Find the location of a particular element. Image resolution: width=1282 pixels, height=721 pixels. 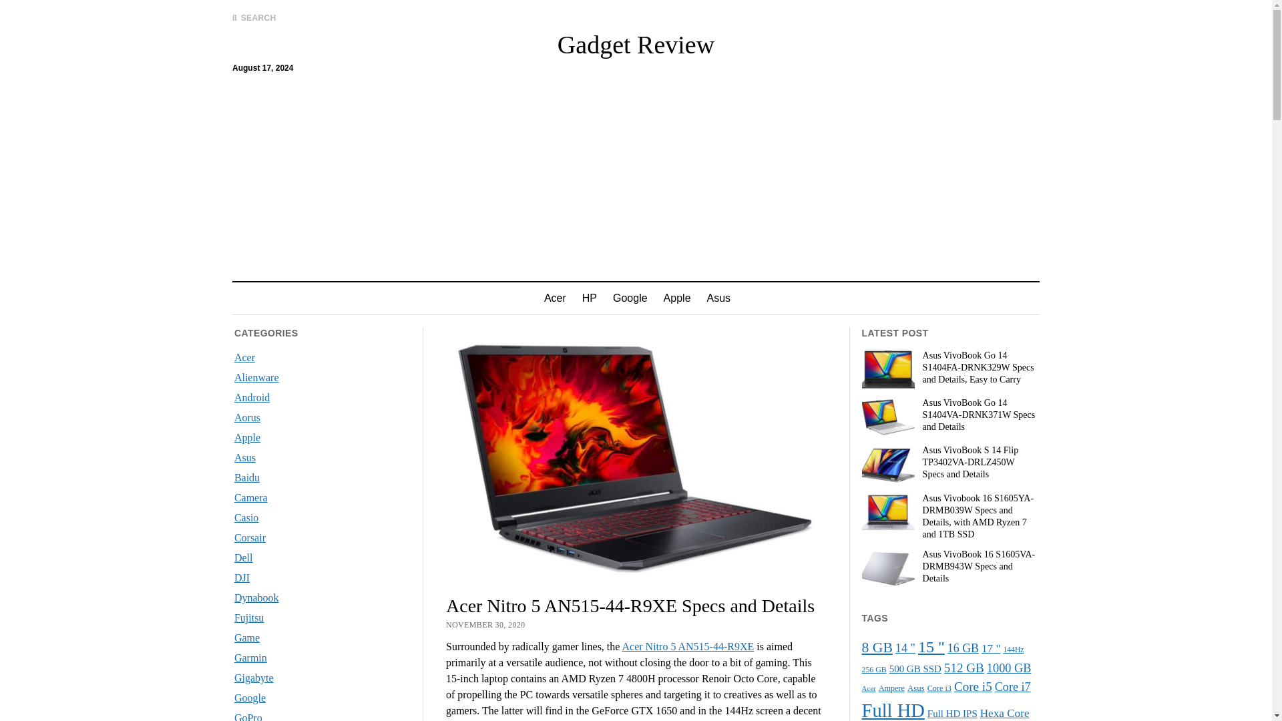

Acer is located at coordinates (555, 298).